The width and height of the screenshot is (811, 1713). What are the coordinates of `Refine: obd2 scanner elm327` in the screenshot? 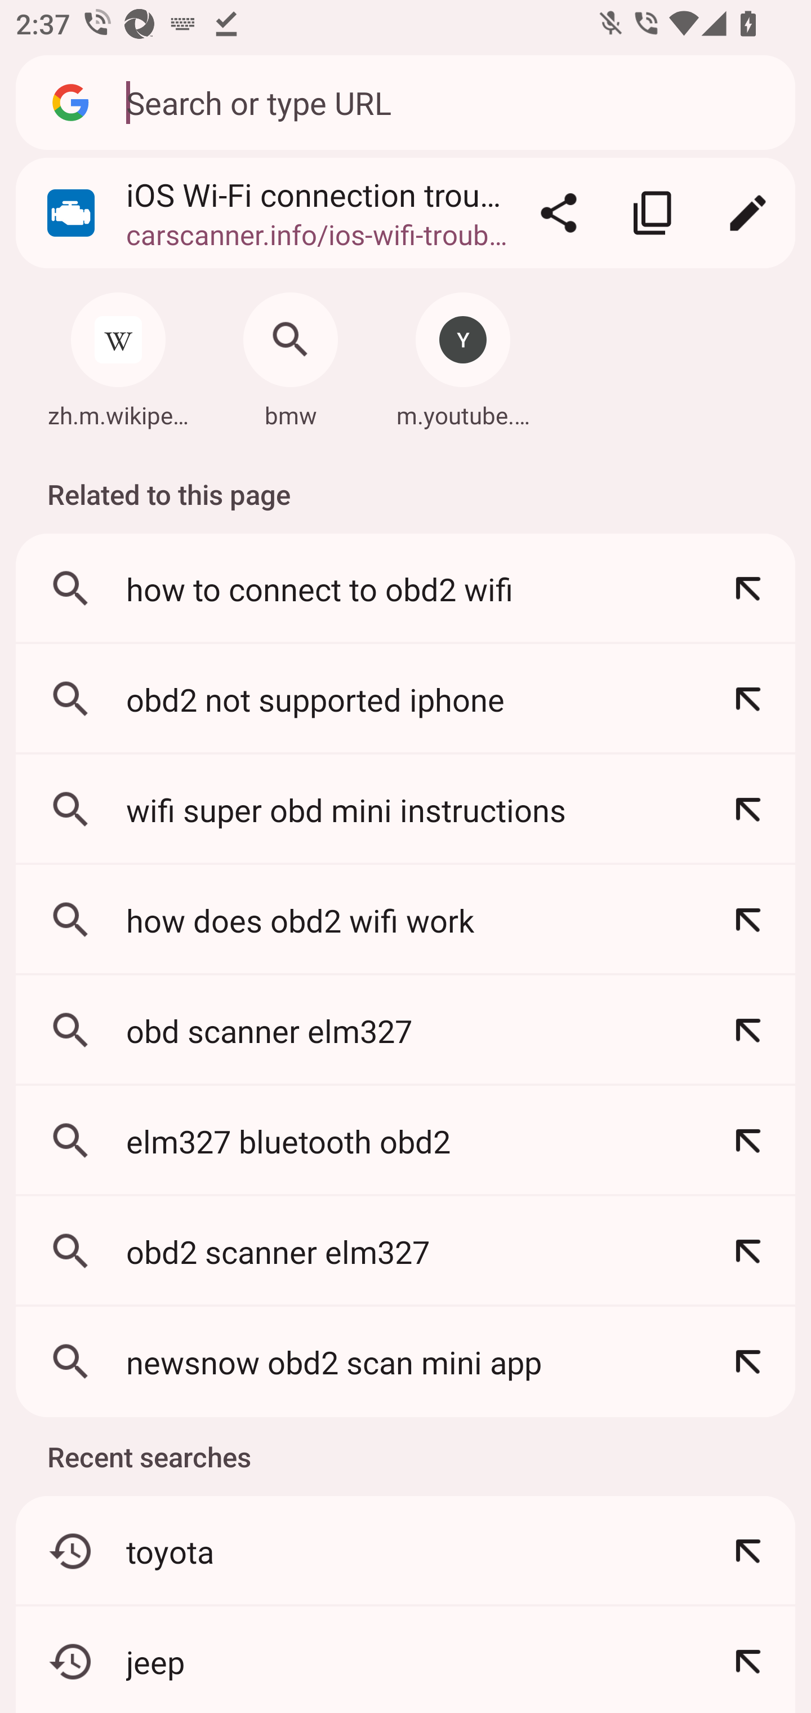 It's located at (748, 1251).